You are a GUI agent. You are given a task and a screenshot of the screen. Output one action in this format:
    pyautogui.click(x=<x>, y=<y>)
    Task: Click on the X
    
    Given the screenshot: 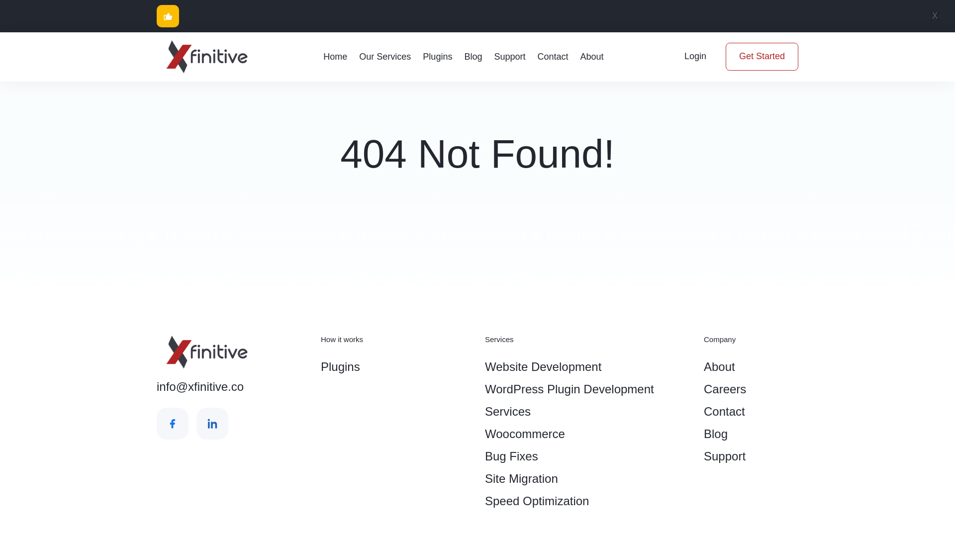 What is the action you would take?
    pyautogui.click(x=935, y=16)
    